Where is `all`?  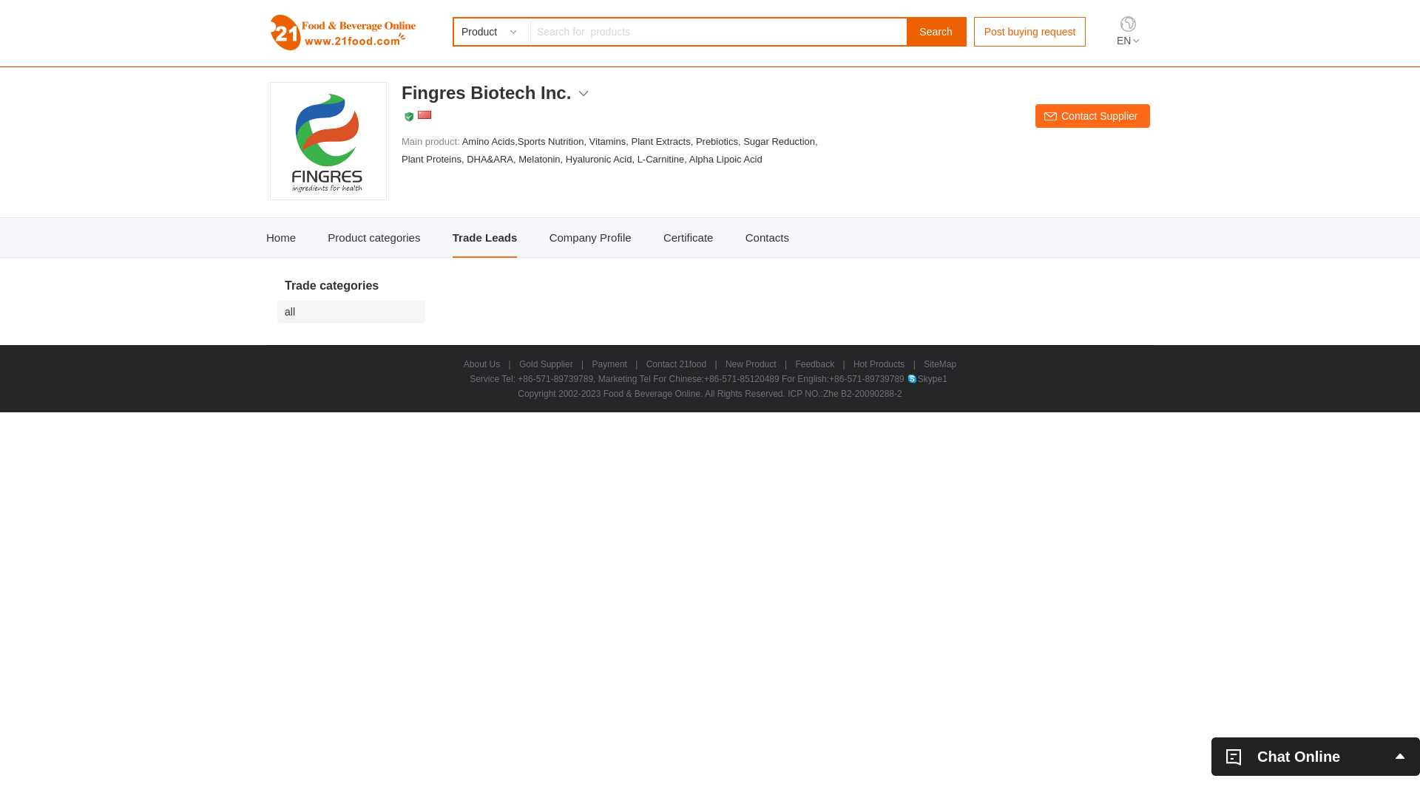 all is located at coordinates (355, 312).